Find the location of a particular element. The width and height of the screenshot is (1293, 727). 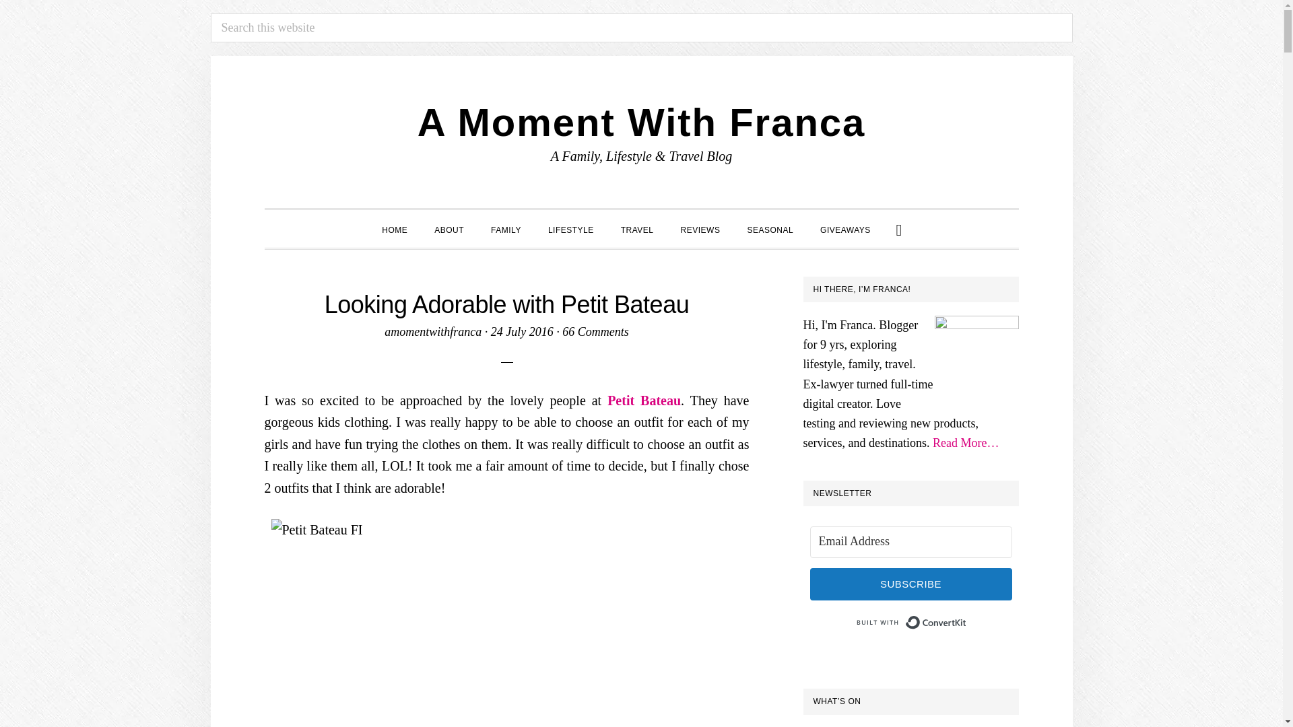

SEASONAL is located at coordinates (770, 229).